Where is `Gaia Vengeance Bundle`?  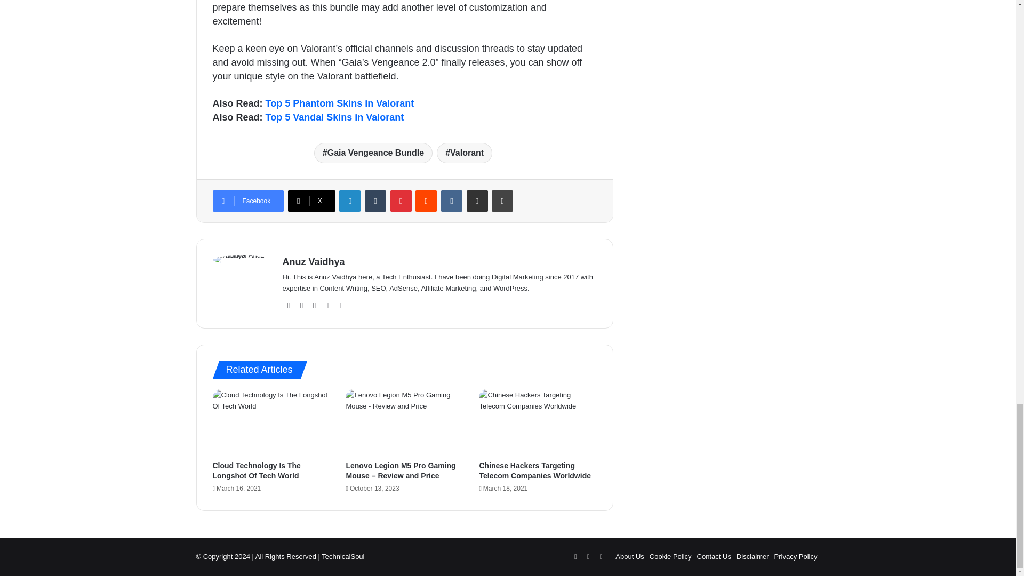 Gaia Vengeance Bundle is located at coordinates (373, 153).